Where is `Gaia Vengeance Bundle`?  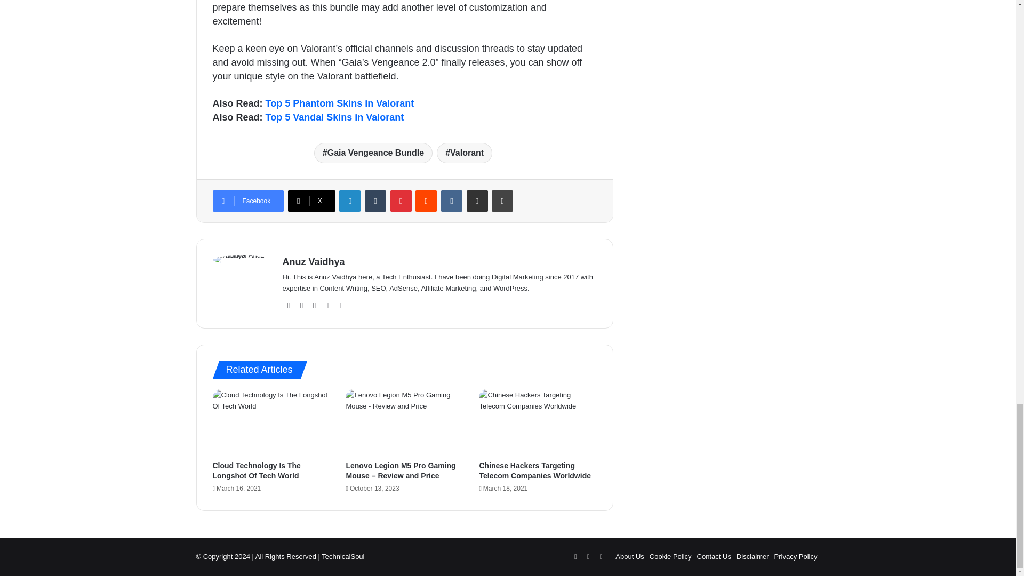 Gaia Vengeance Bundle is located at coordinates (373, 153).